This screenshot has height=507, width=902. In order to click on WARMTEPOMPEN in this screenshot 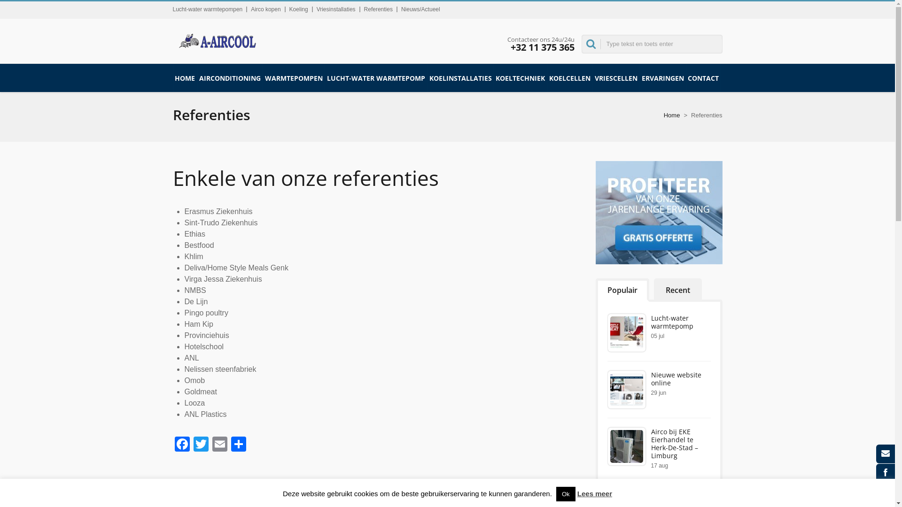, I will do `click(294, 78)`.